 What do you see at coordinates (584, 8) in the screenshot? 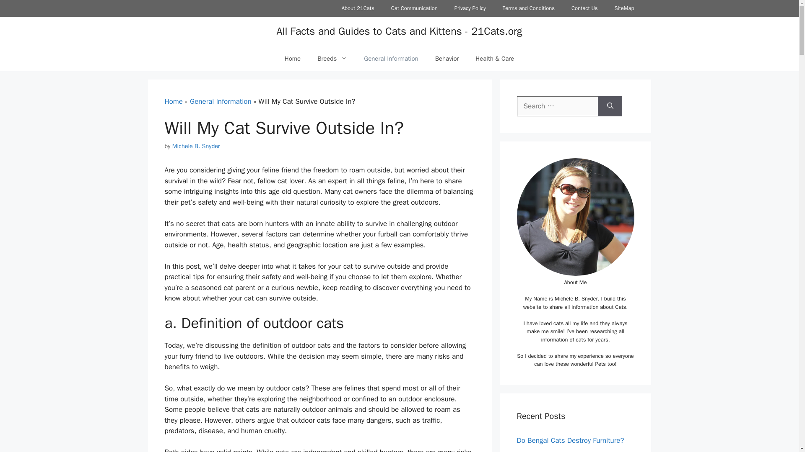
I see `Contact Us` at bounding box center [584, 8].